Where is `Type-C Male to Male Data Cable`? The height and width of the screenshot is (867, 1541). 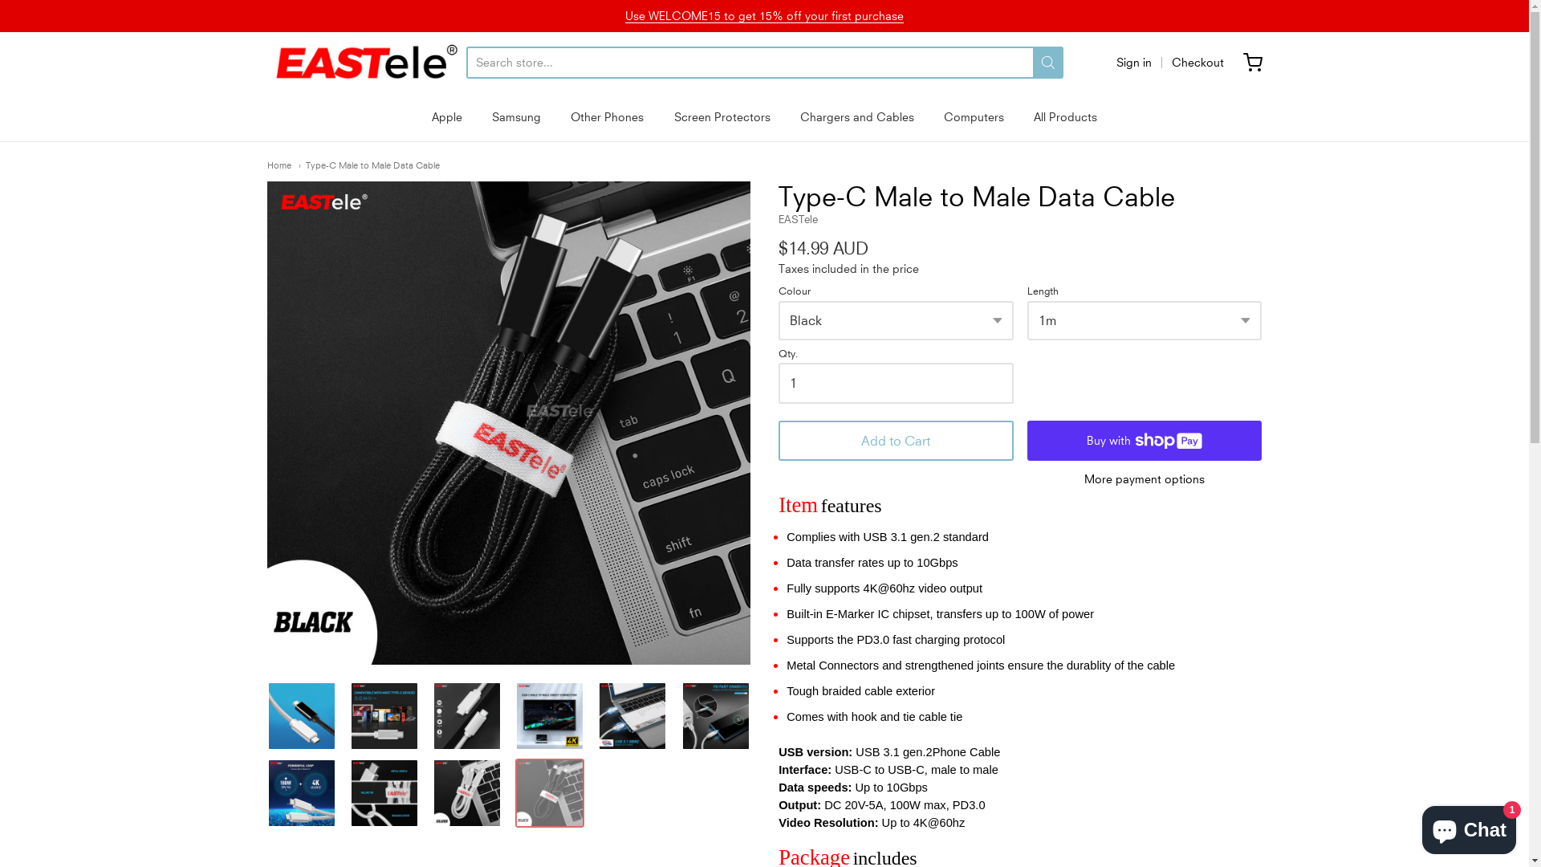
Type-C Male to Male Data Cable is located at coordinates (467, 716).